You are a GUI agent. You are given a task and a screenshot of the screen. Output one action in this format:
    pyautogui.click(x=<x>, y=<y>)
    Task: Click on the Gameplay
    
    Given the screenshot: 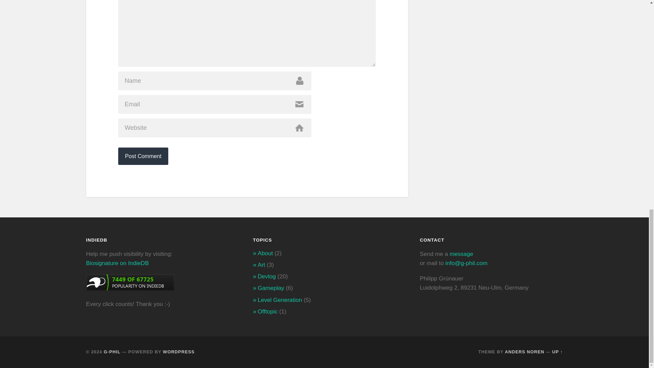 What is the action you would take?
    pyautogui.click(x=270, y=288)
    